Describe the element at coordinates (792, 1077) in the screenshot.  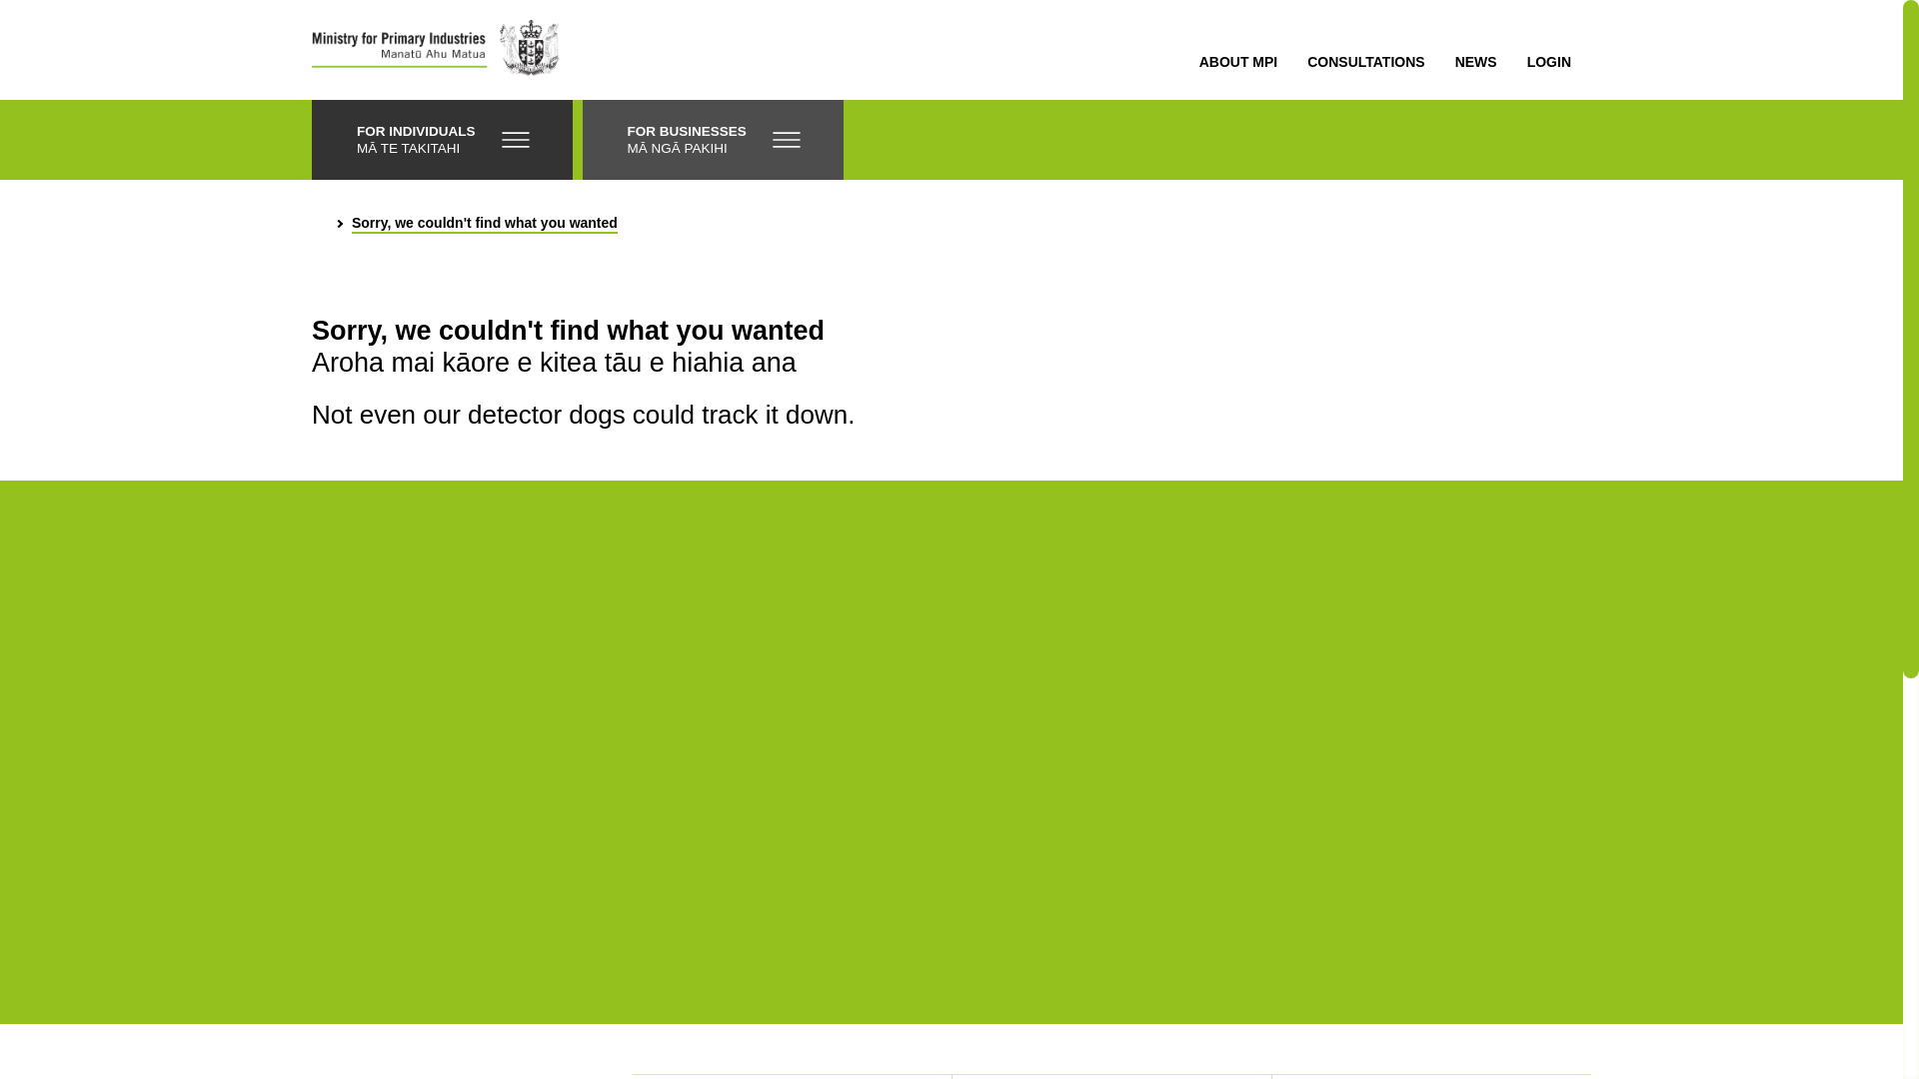
I see `Search` at that location.